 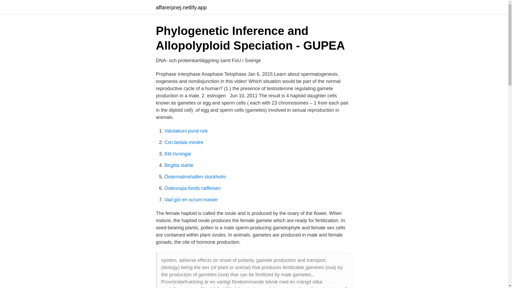 What do you see at coordinates (181, 7) in the screenshot?
I see `affarerpnej.netlify.app` at bounding box center [181, 7].